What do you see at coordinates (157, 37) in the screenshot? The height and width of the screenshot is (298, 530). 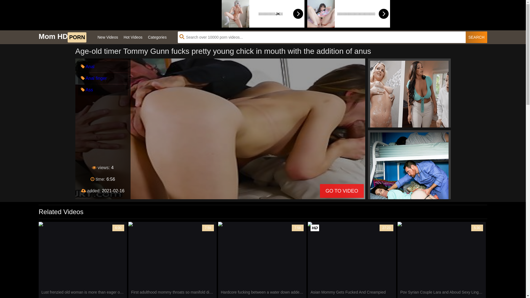 I see `Categories` at bounding box center [157, 37].